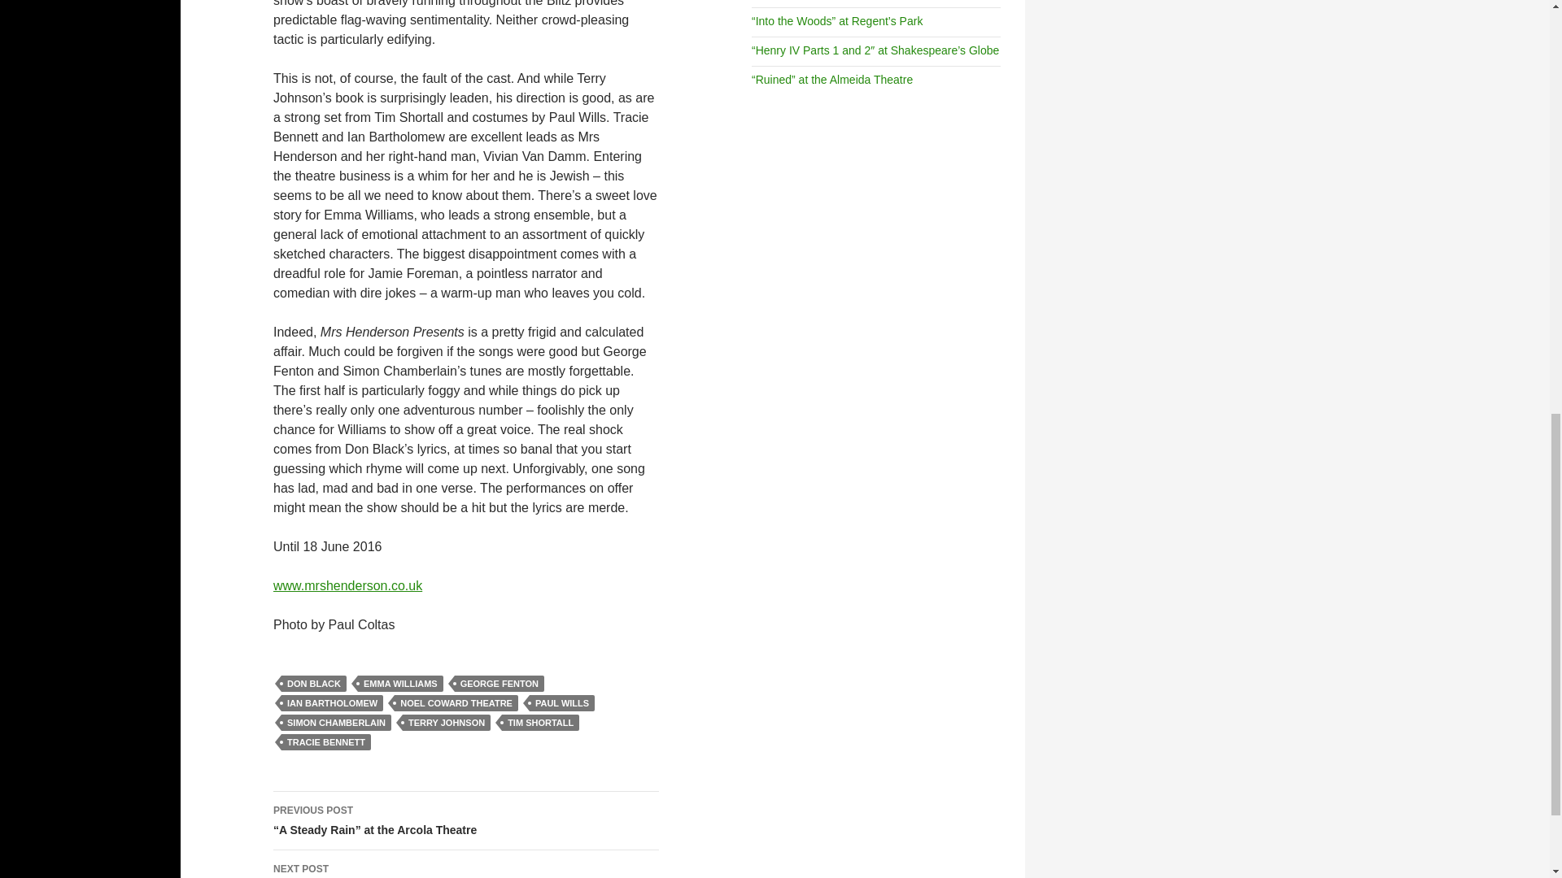  Describe the element at coordinates (561, 702) in the screenshot. I see `PAUL WILLS` at that location.